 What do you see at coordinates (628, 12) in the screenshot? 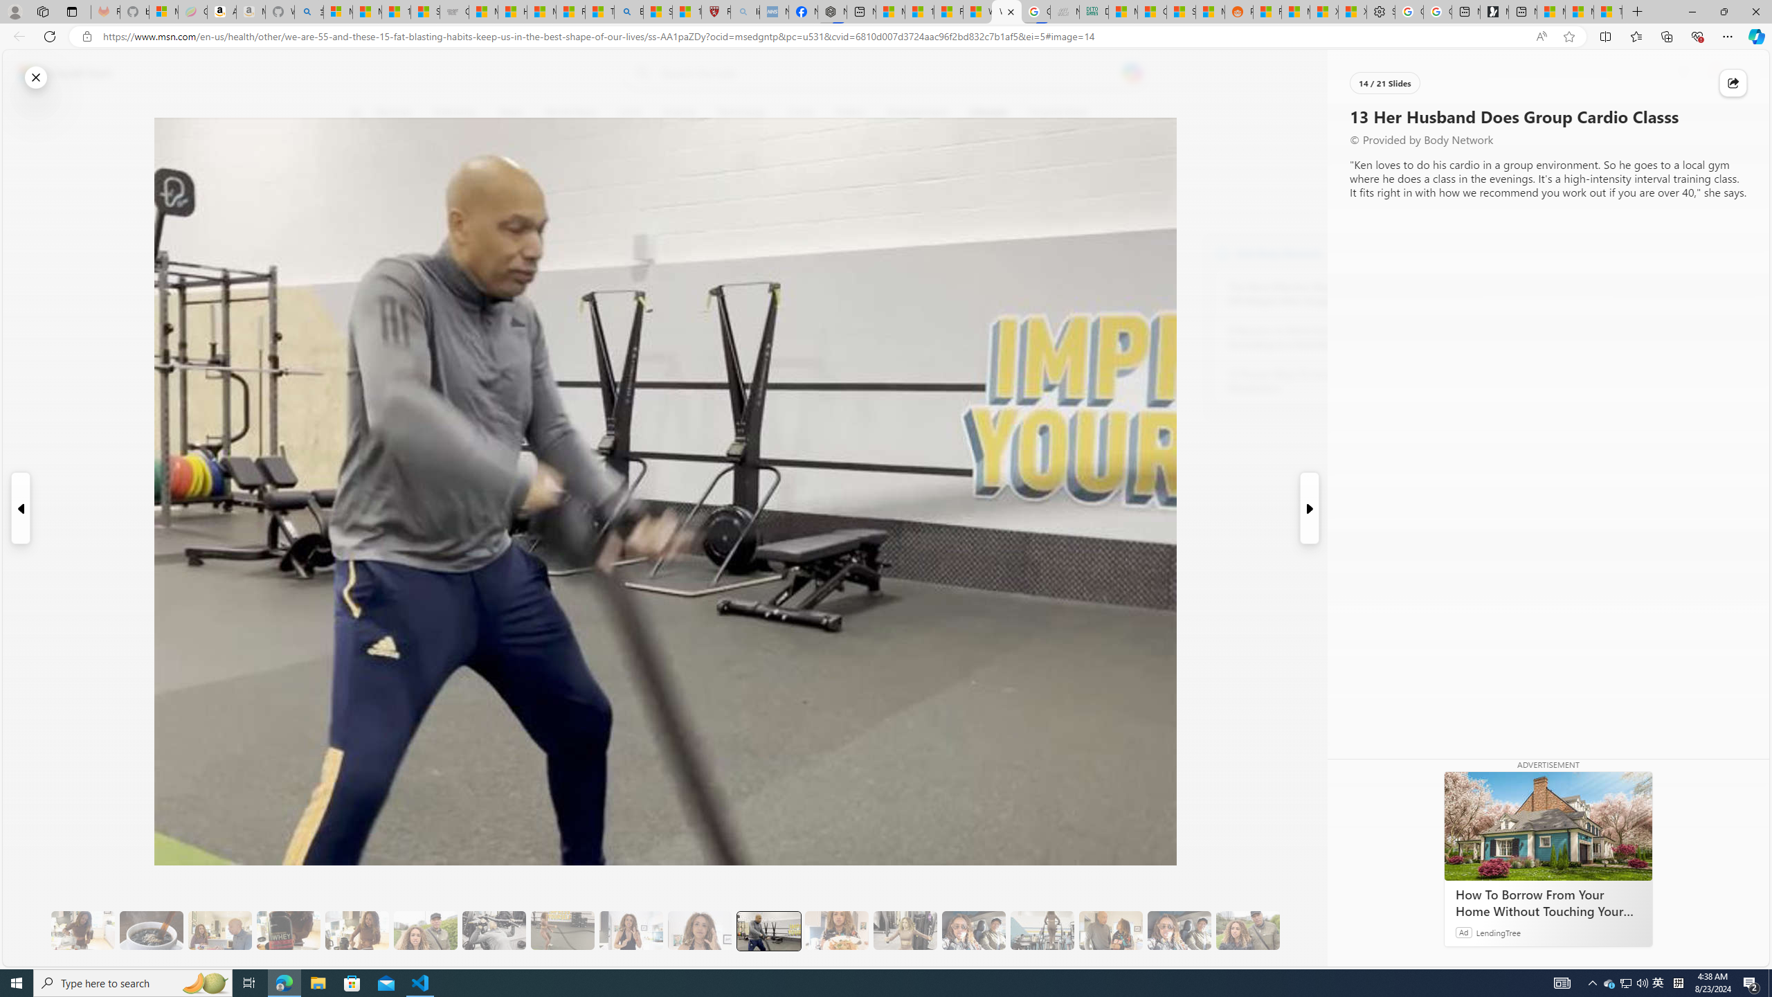
I see `Bing` at bounding box center [628, 12].